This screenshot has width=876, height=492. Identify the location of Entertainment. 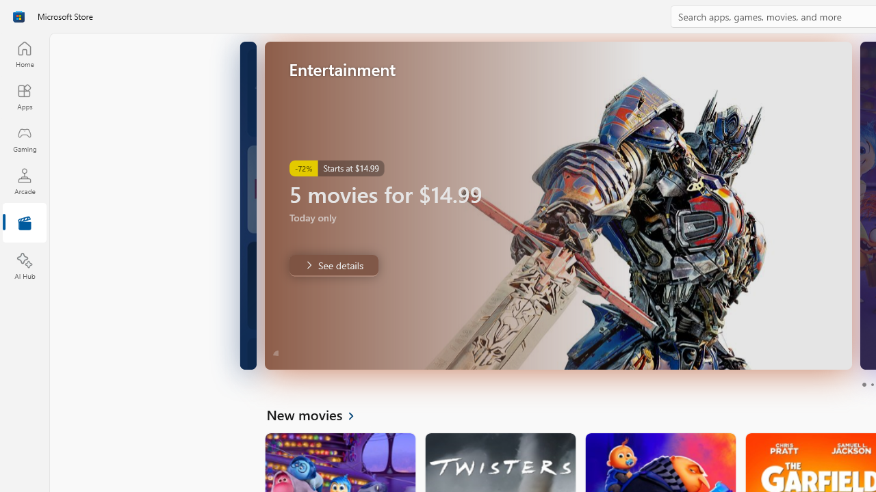
(25, 224).